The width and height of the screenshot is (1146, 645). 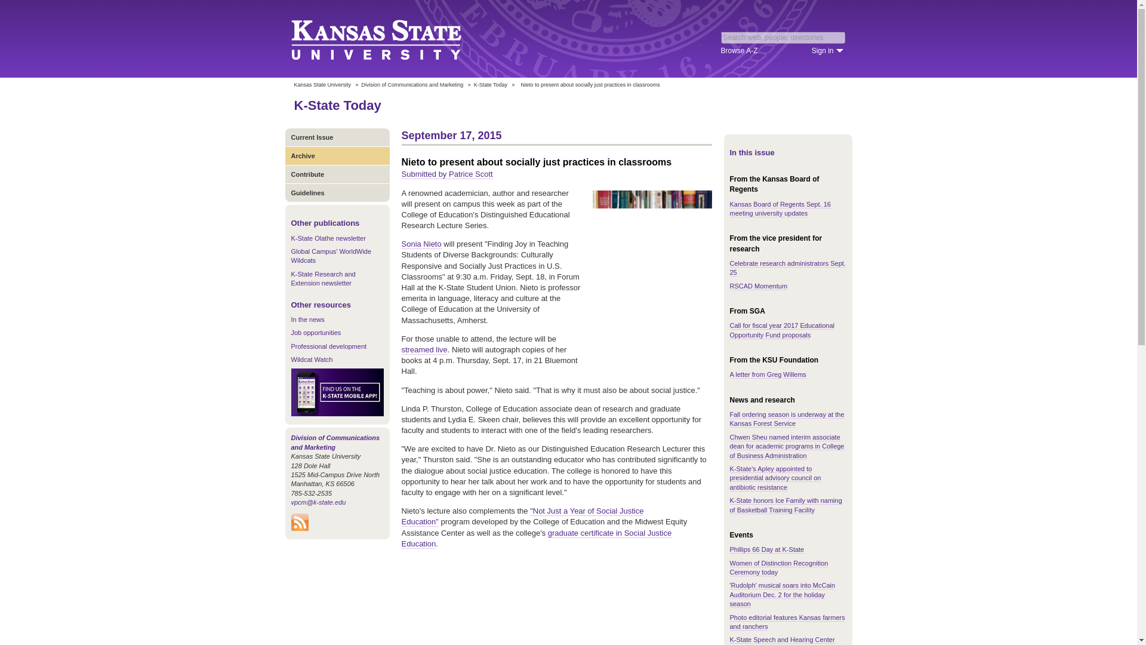 What do you see at coordinates (413, 85) in the screenshot?
I see `Division of Communications and Marketing` at bounding box center [413, 85].